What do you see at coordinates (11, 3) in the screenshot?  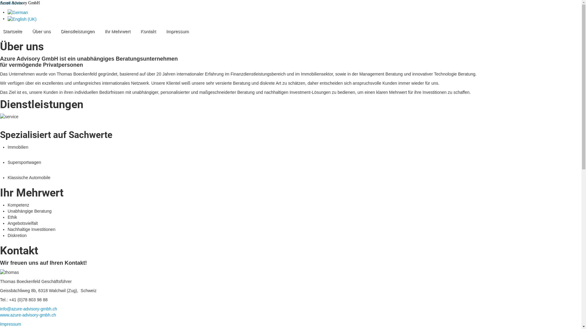 I see `Scroll down` at bounding box center [11, 3].